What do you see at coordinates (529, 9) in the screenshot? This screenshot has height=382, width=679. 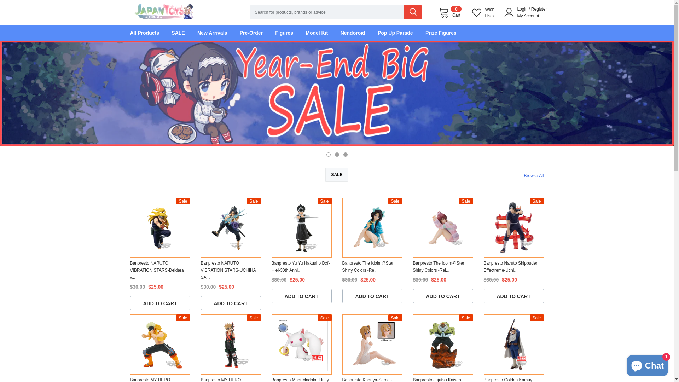 I see `/` at bounding box center [529, 9].